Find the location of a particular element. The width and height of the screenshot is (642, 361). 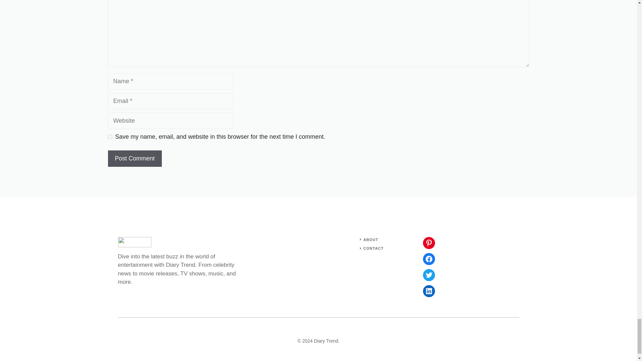

ABOUT is located at coordinates (371, 239).